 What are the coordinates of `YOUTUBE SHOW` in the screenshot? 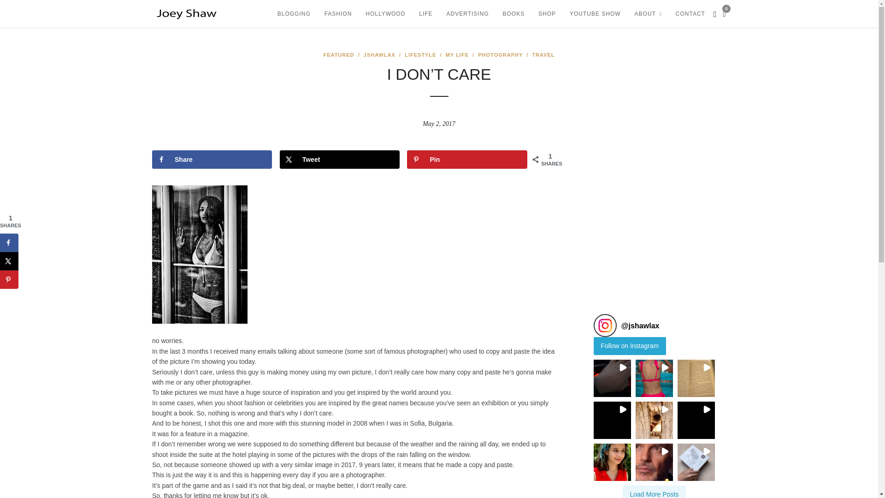 It's located at (595, 14).